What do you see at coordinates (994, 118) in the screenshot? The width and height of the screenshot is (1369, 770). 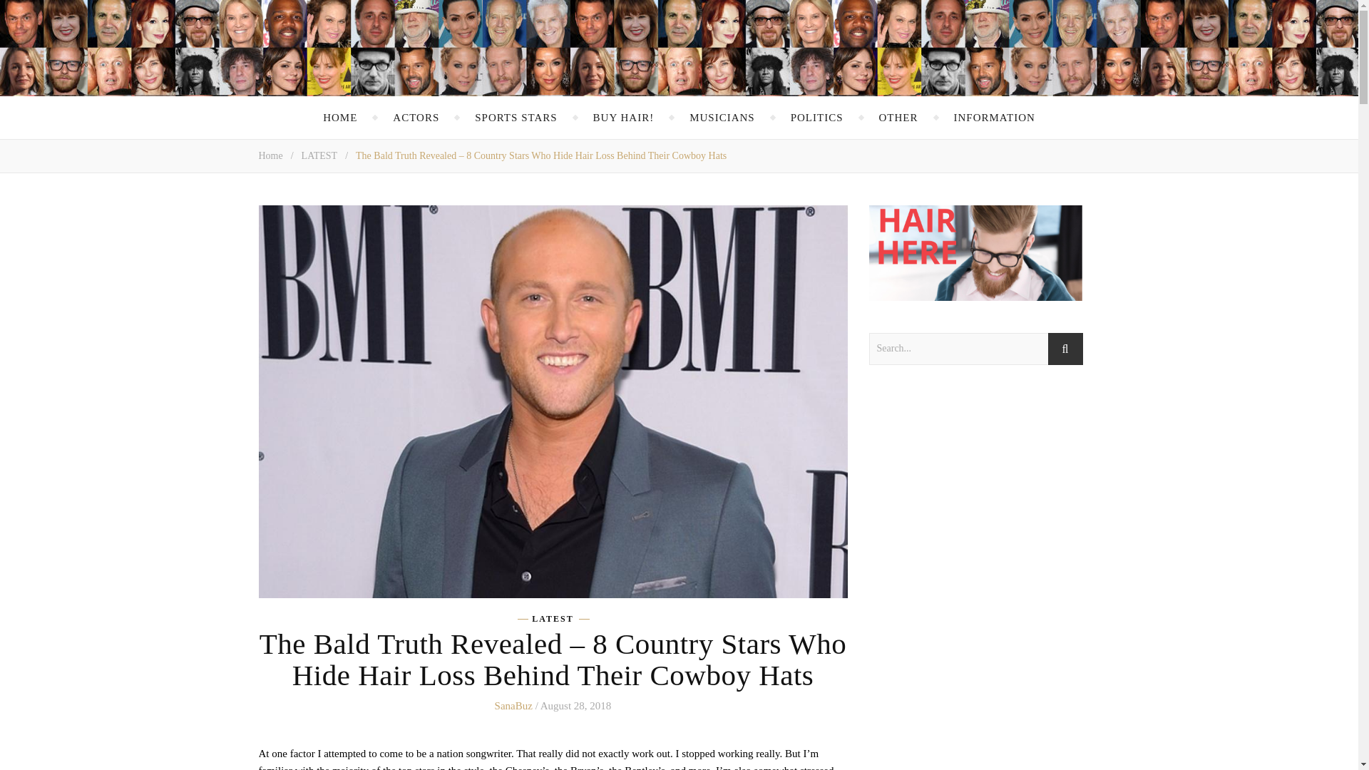 I see `INFORMATION` at bounding box center [994, 118].